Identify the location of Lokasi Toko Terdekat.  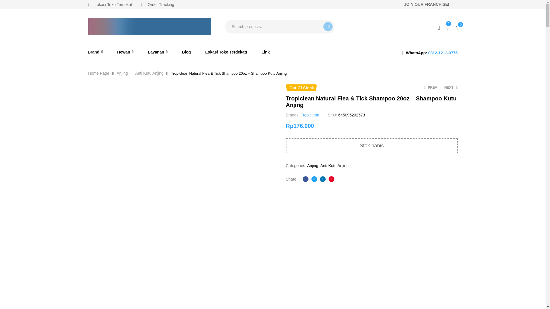
(110, 5).